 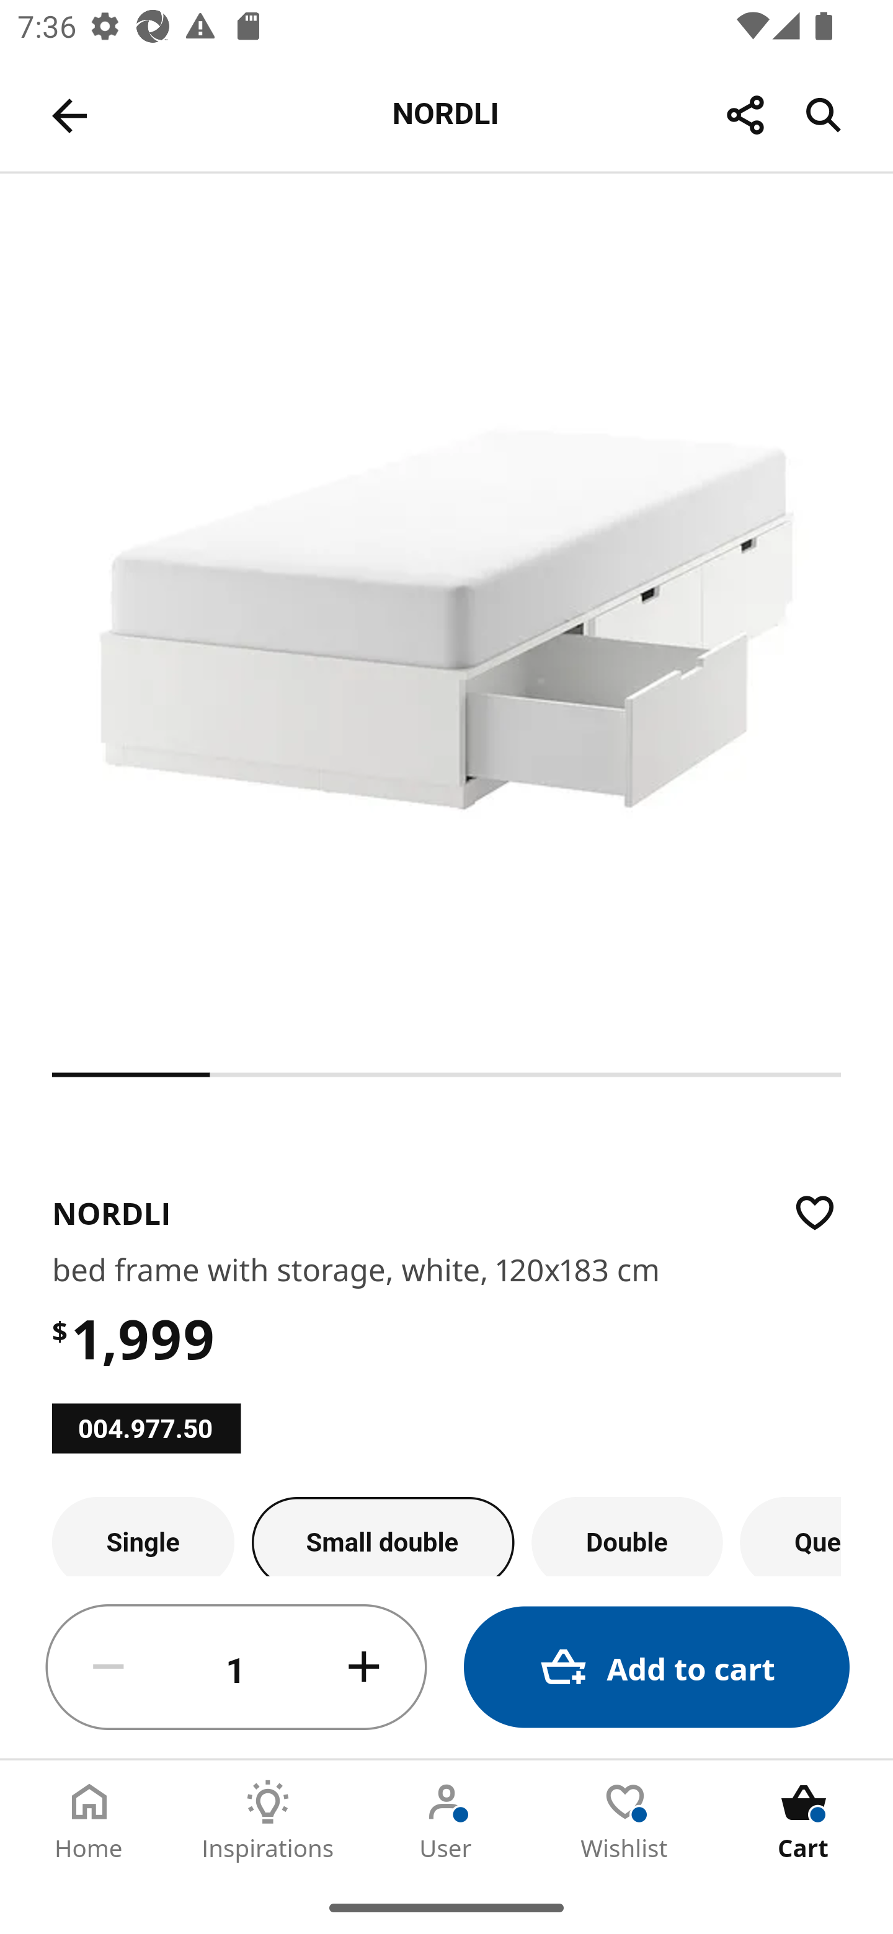 I want to click on 1, so click(x=236, y=1667).